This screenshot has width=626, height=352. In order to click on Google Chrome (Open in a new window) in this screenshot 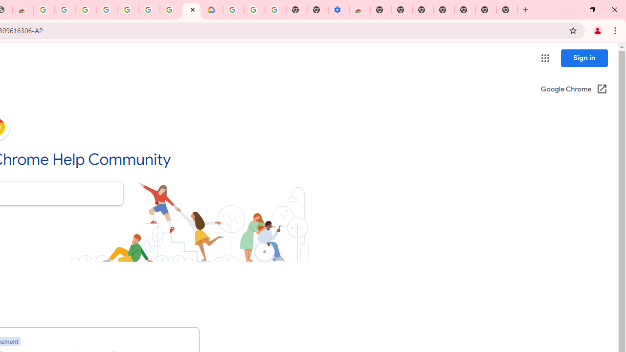, I will do `click(574, 90)`.